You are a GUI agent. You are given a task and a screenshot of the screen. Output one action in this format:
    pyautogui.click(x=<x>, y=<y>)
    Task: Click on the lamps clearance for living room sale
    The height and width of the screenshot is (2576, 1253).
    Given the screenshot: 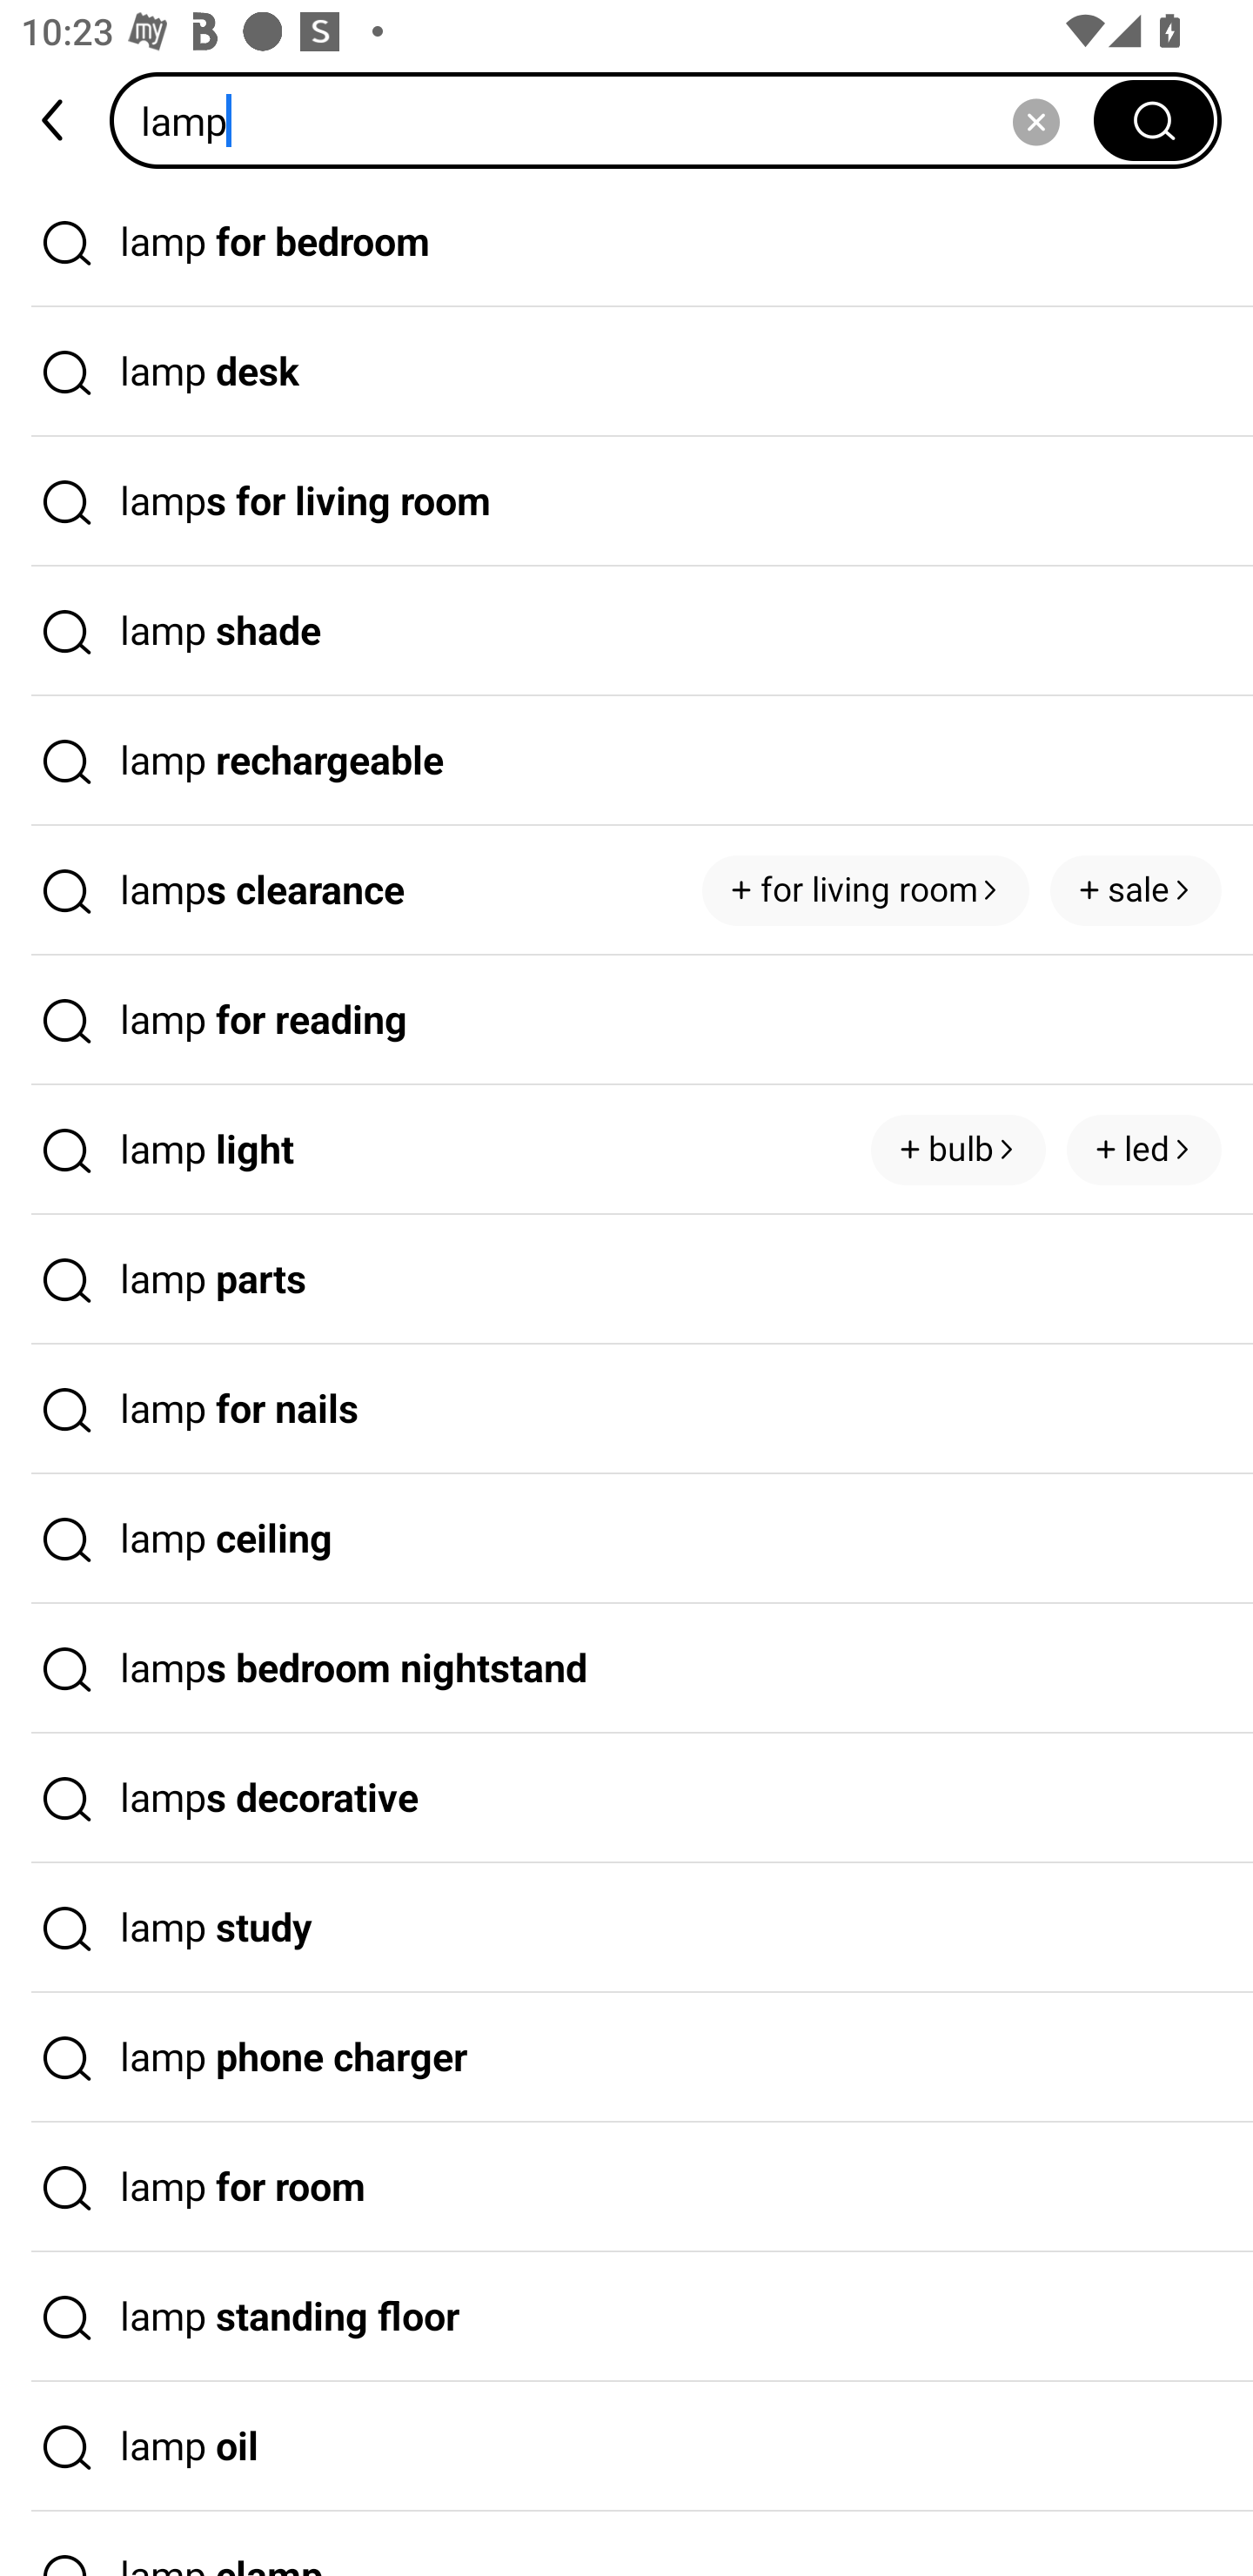 What is the action you would take?
    pyautogui.click(x=626, y=891)
    